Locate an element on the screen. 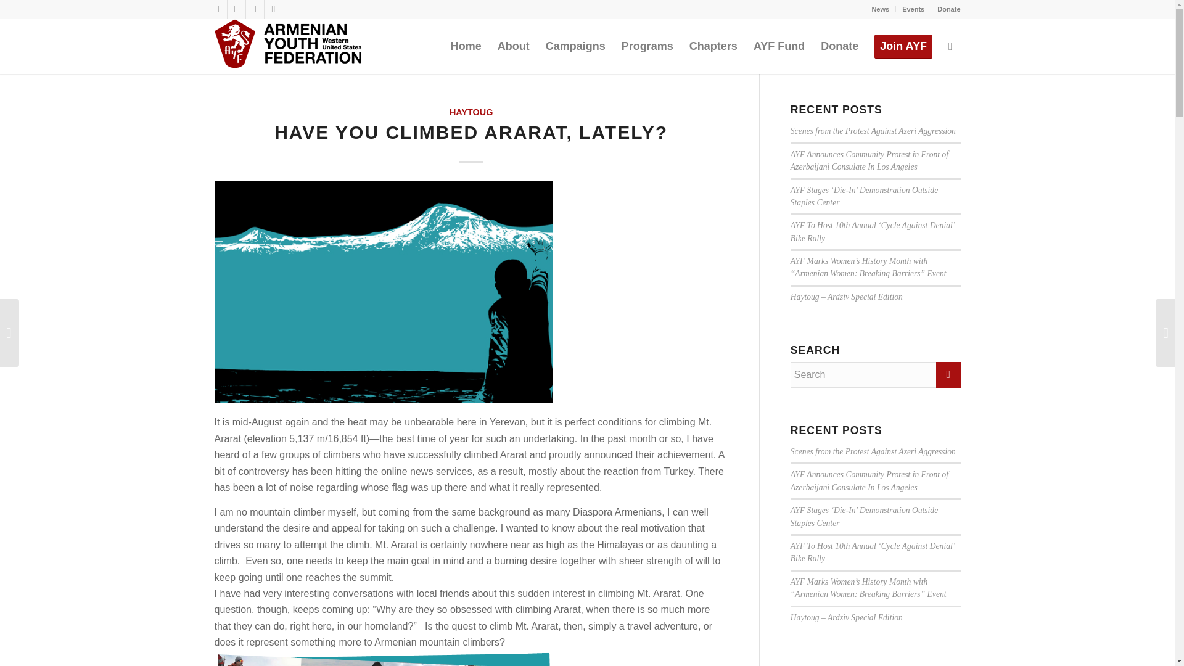  Facebook is located at coordinates (217, 9).